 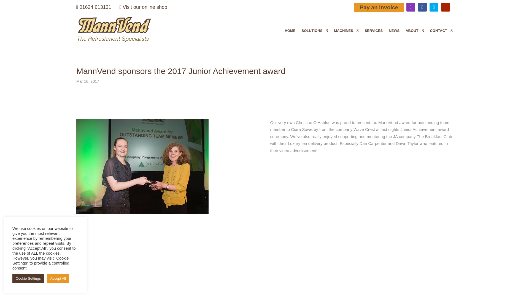 I want to click on facebook, so click(x=422, y=7).